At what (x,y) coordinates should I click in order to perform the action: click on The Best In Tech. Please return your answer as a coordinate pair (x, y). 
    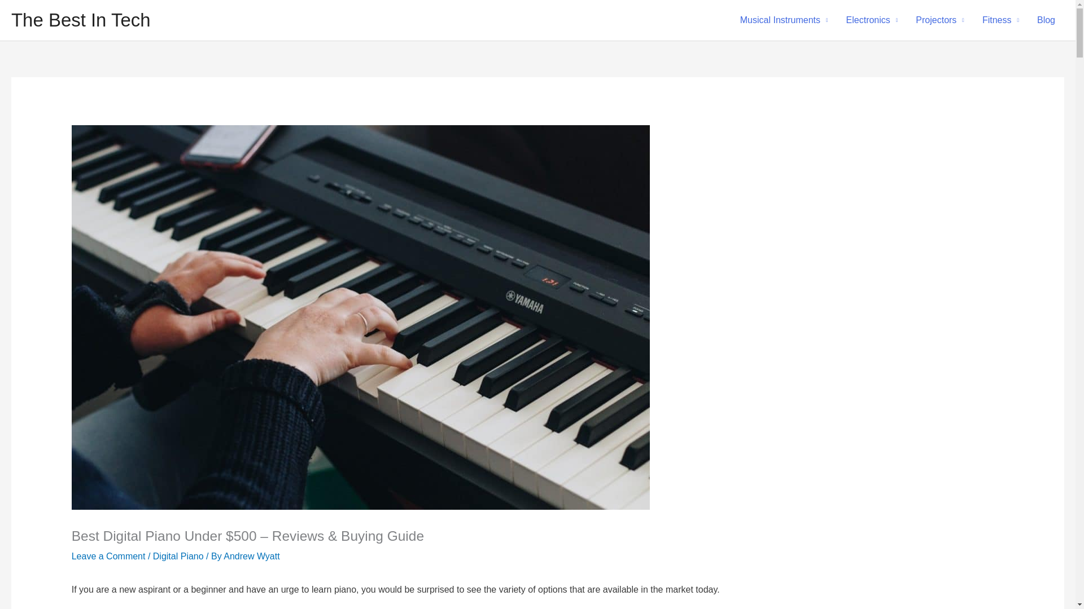
    Looking at the image, I should click on (80, 20).